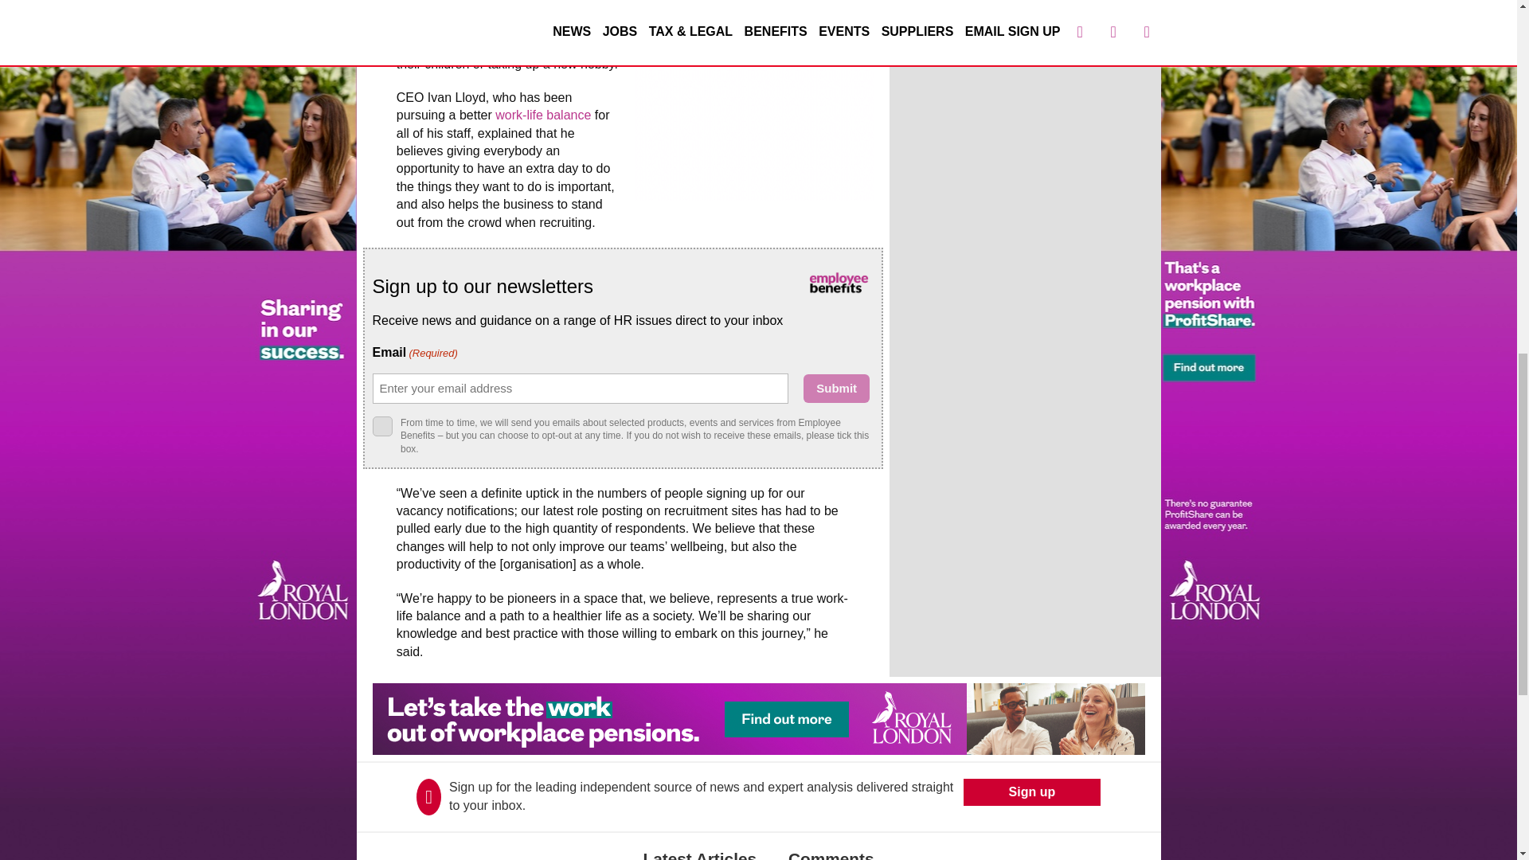 The width and height of the screenshot is (1529, 860). Describe the element at coordinates (699, 846) in the screenshot. I see `Latest Articles` at that location.